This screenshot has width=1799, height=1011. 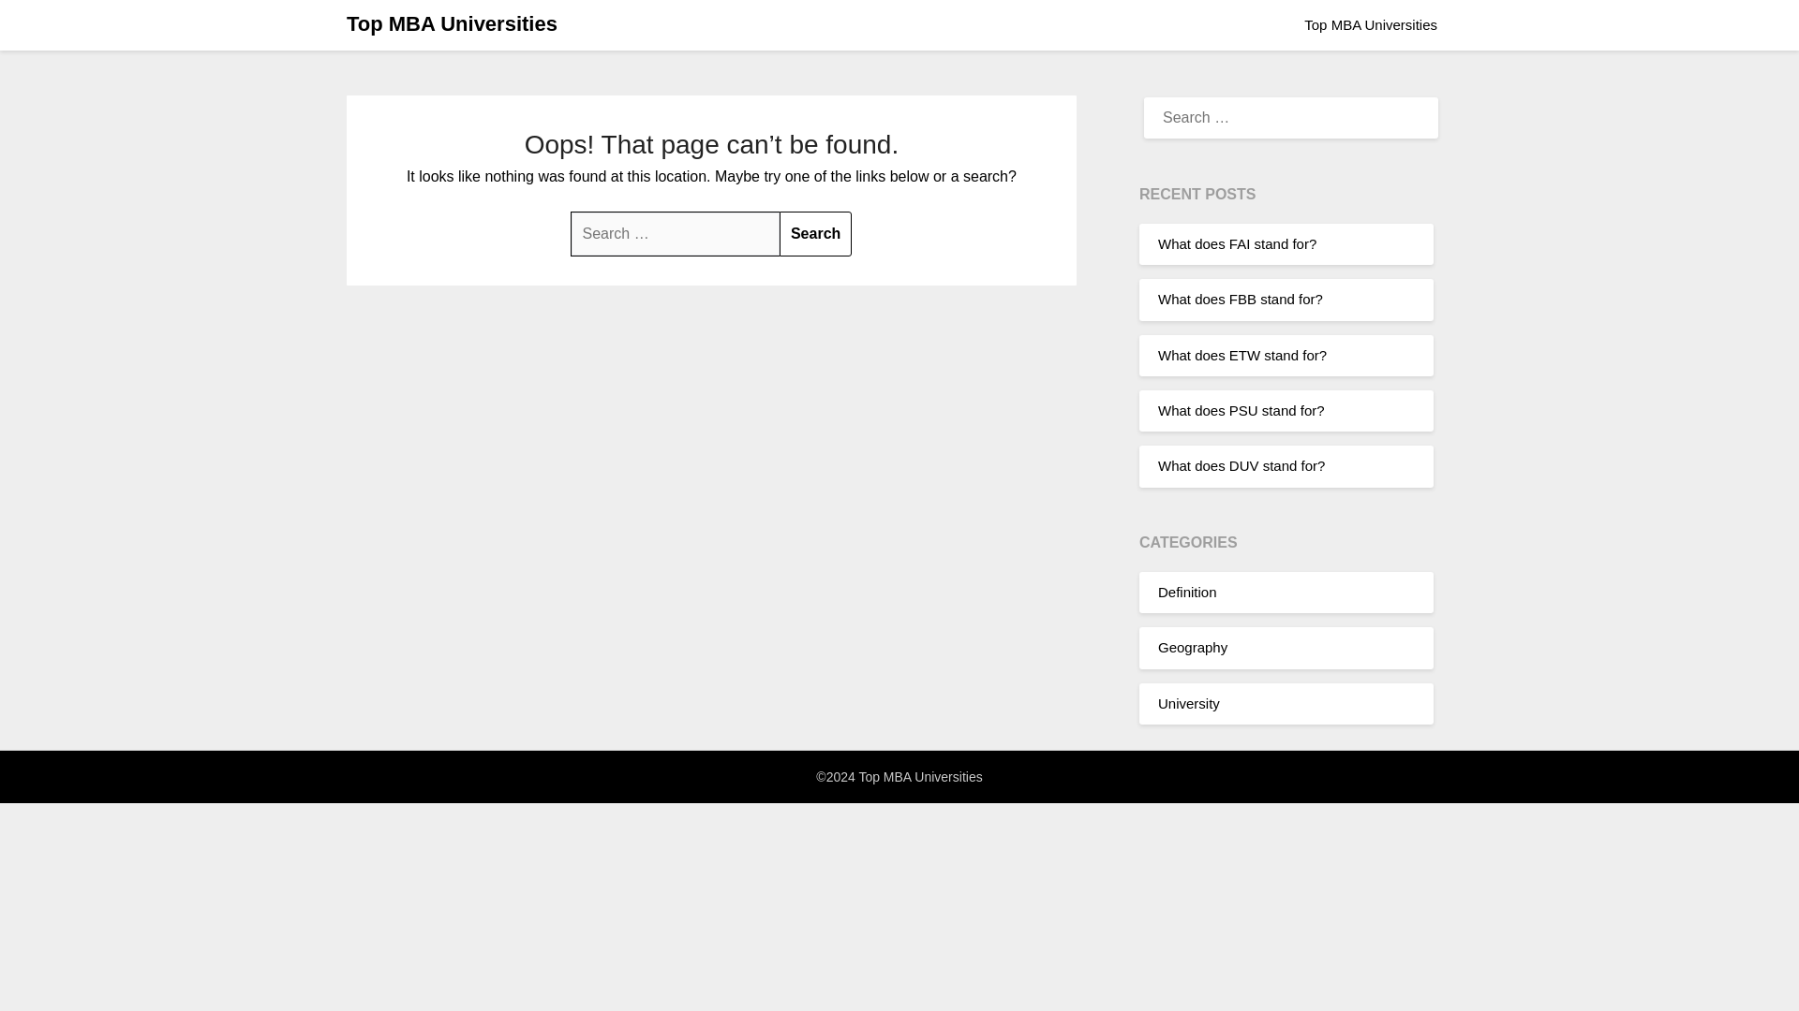 What do you see at coordinates (1192, 646) in the screenshot?
I see `Geography` at bounding box center [1192, 646].